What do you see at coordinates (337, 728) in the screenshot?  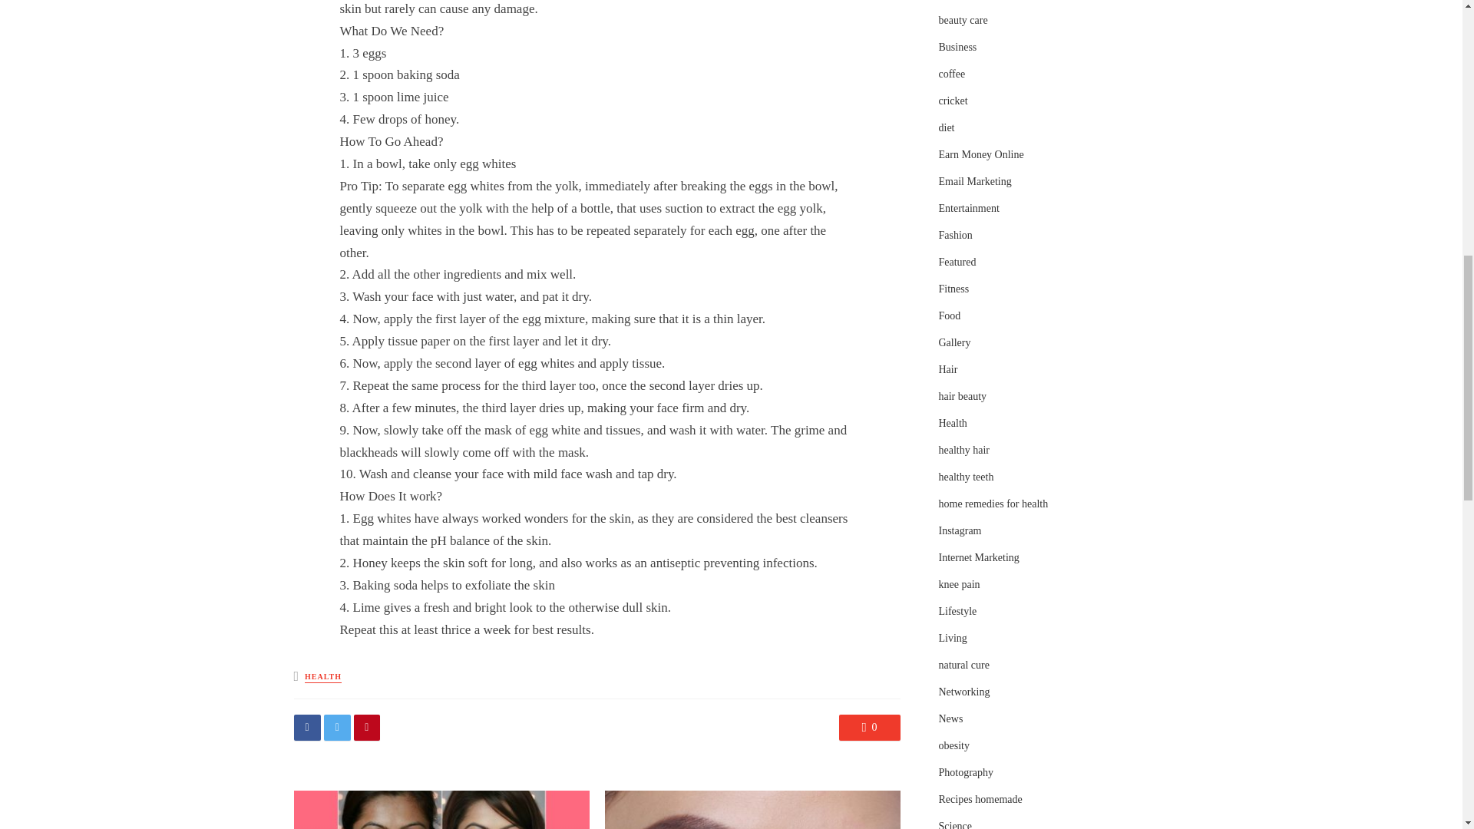 I see `Share on Twitter` at bounding box center [337, 728].